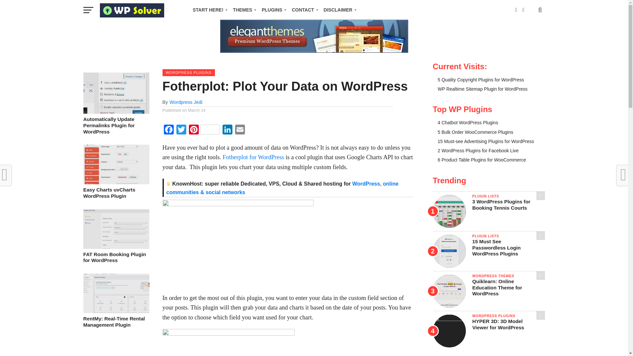  What do you see at coordinates (240, 131) in the screenshot?
I see `Email` at bounding box center [240, 131].